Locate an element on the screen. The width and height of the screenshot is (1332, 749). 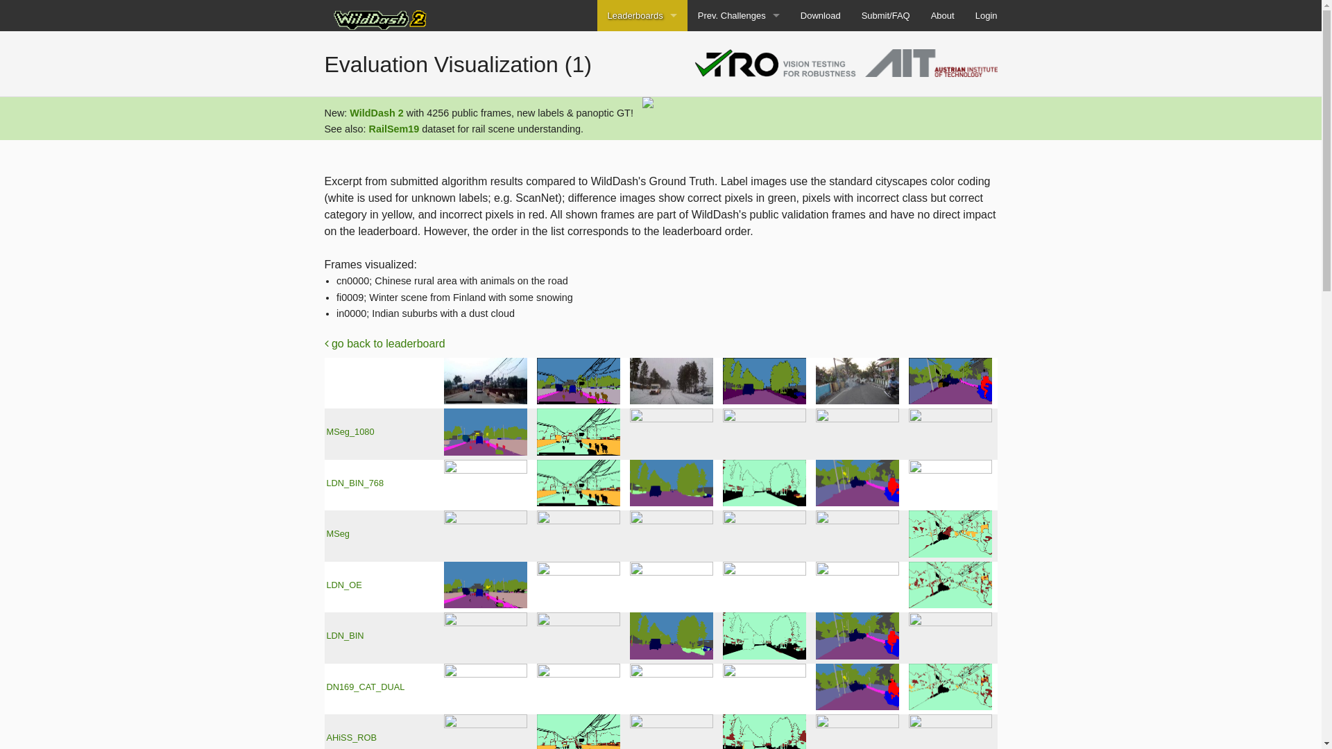
Leaderboards is located at coordinates (642, 15).